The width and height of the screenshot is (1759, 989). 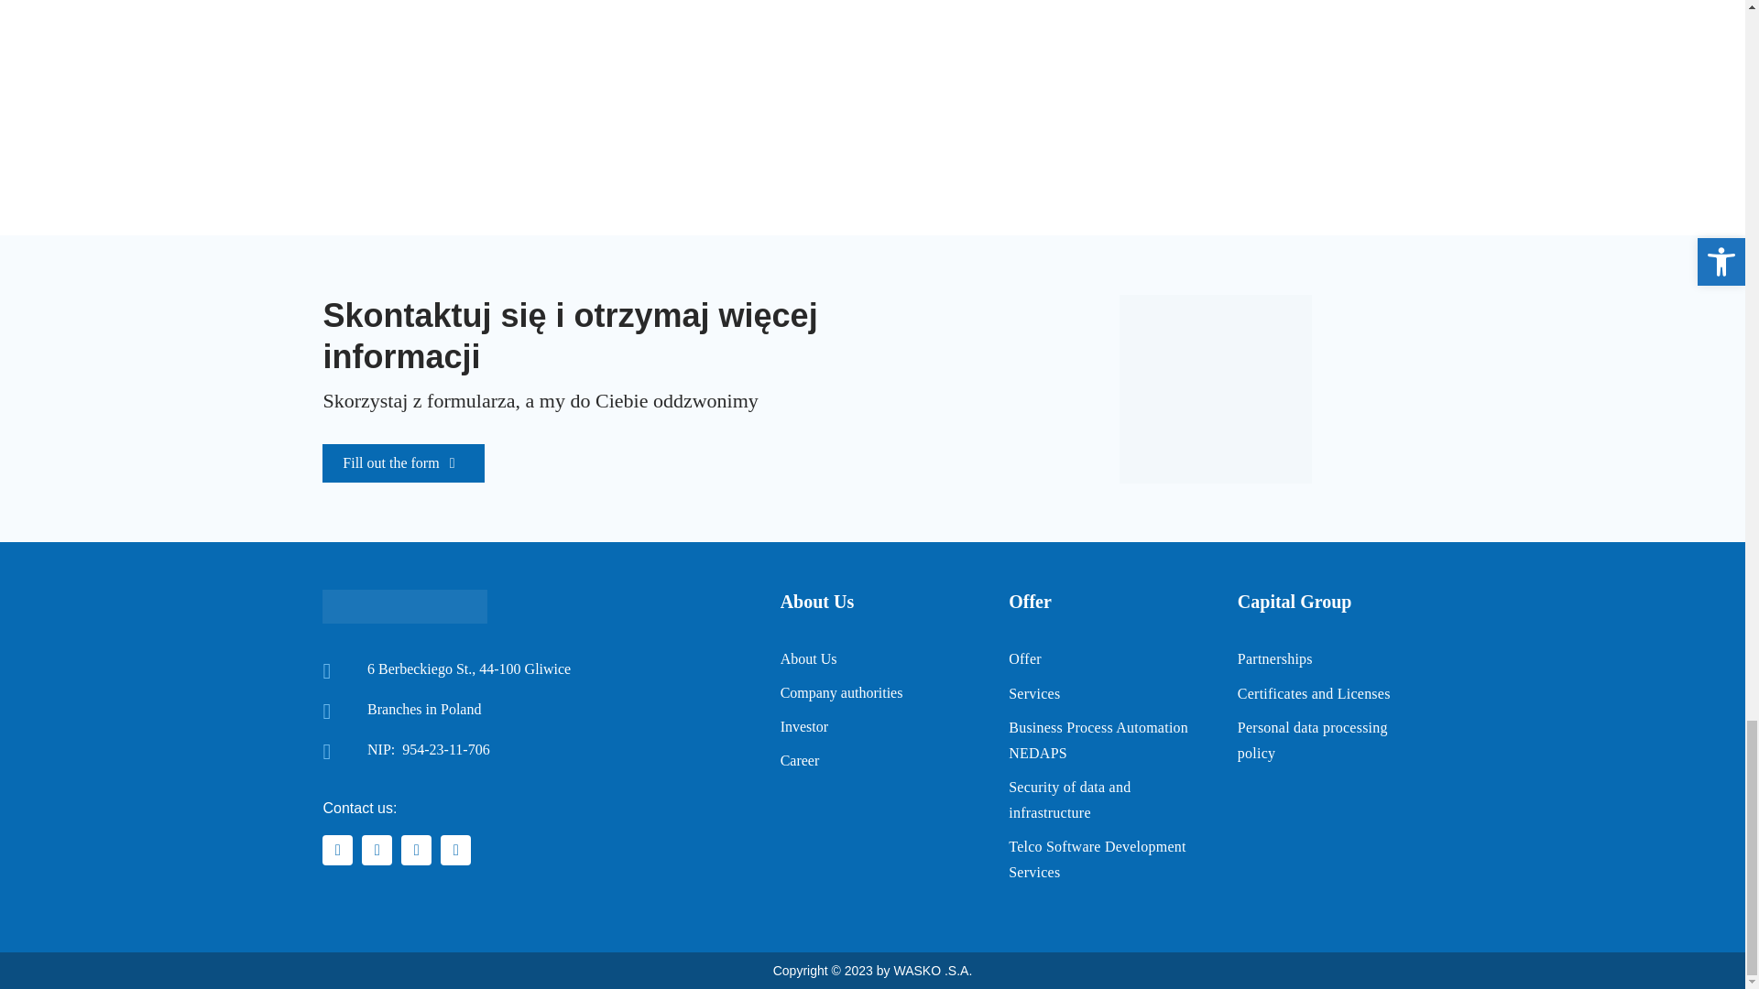 What do you see at coordinates (416, 850) in the screenshot?
I see `LinkedIn` at bounding box center [416, 850].